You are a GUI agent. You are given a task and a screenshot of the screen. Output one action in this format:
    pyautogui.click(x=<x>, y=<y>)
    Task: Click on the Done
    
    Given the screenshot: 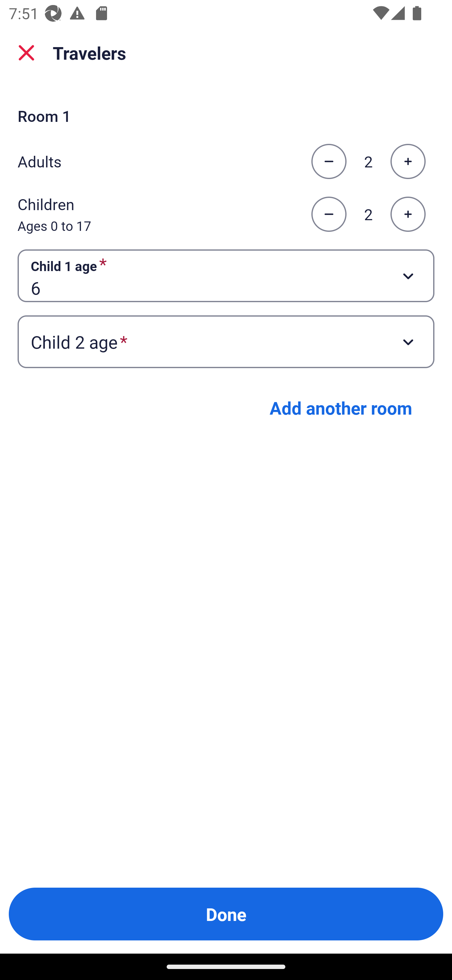 What is the action you would take?
    pyautogui.click(x=226, y=914)
    